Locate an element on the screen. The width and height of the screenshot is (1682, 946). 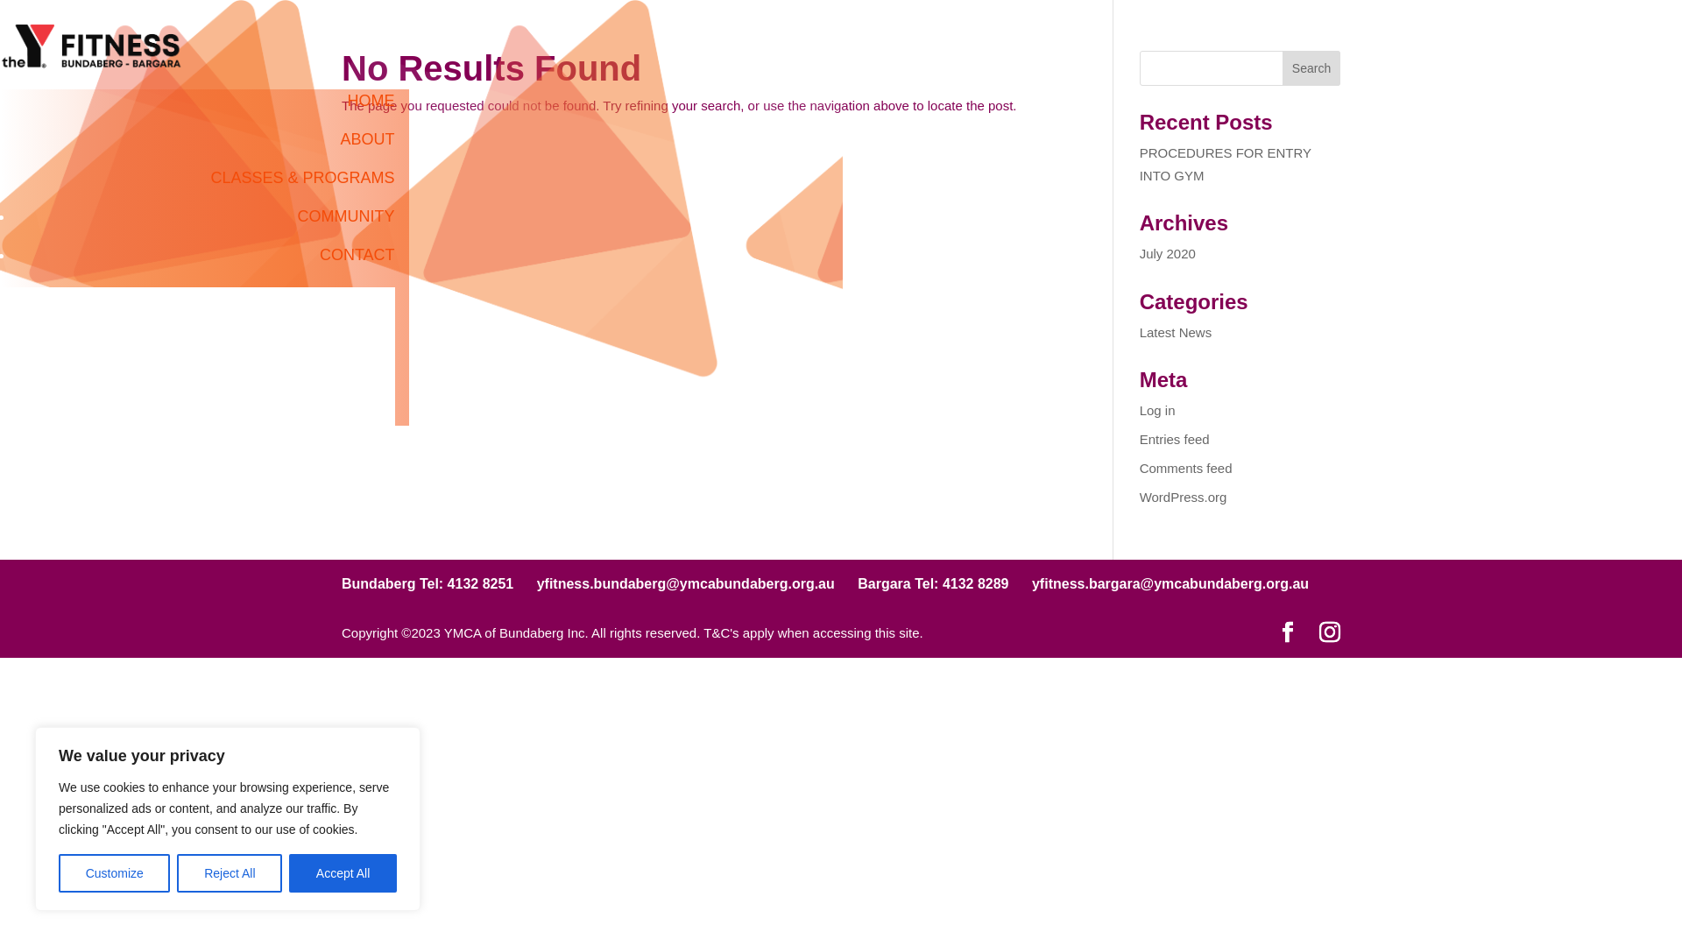
ABOUT is located at coordinates (368, 145).